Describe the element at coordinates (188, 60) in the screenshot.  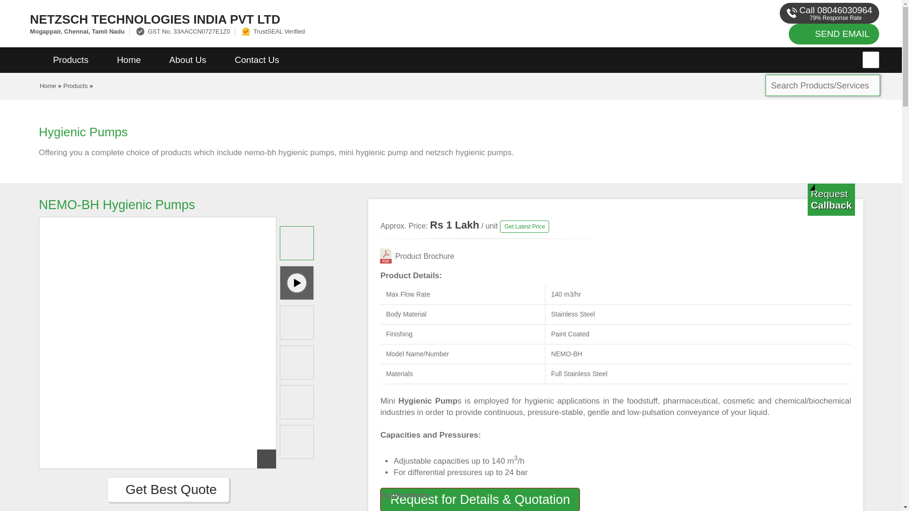
I see `About Us` at that location.